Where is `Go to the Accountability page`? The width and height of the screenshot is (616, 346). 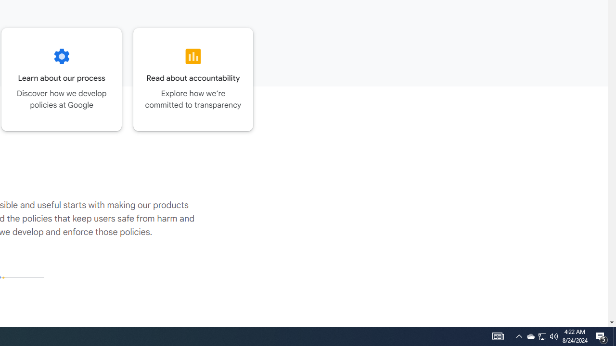
Go to the Accountability page is located at coordinates (193, 79).